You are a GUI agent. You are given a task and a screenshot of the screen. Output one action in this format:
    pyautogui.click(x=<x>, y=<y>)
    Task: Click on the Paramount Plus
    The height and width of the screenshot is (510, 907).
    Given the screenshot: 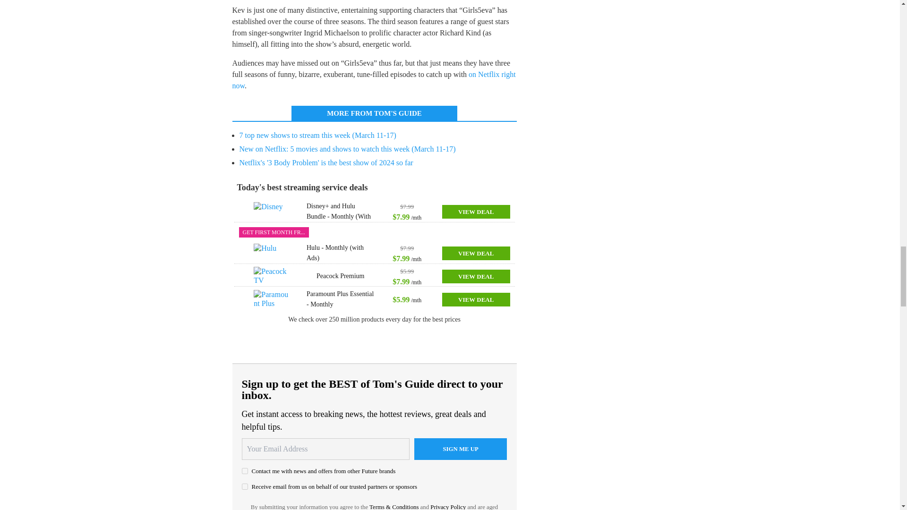 What is the action you would take?
    pyautogui.click(x=272, y=299)
    